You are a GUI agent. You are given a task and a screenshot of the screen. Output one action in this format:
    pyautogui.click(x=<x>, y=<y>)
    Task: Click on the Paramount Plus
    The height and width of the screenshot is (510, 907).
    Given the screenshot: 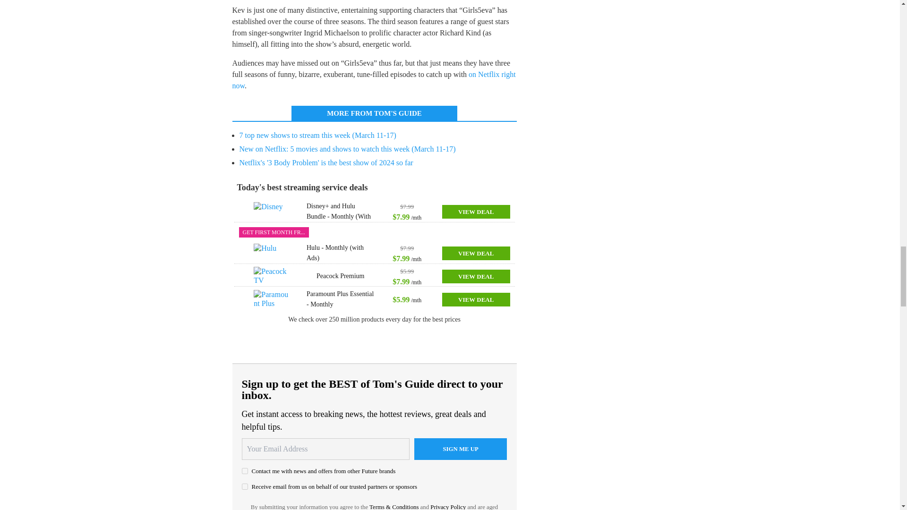 What is the action you would take?
    pyautogui.click(x=272, y=299)
    